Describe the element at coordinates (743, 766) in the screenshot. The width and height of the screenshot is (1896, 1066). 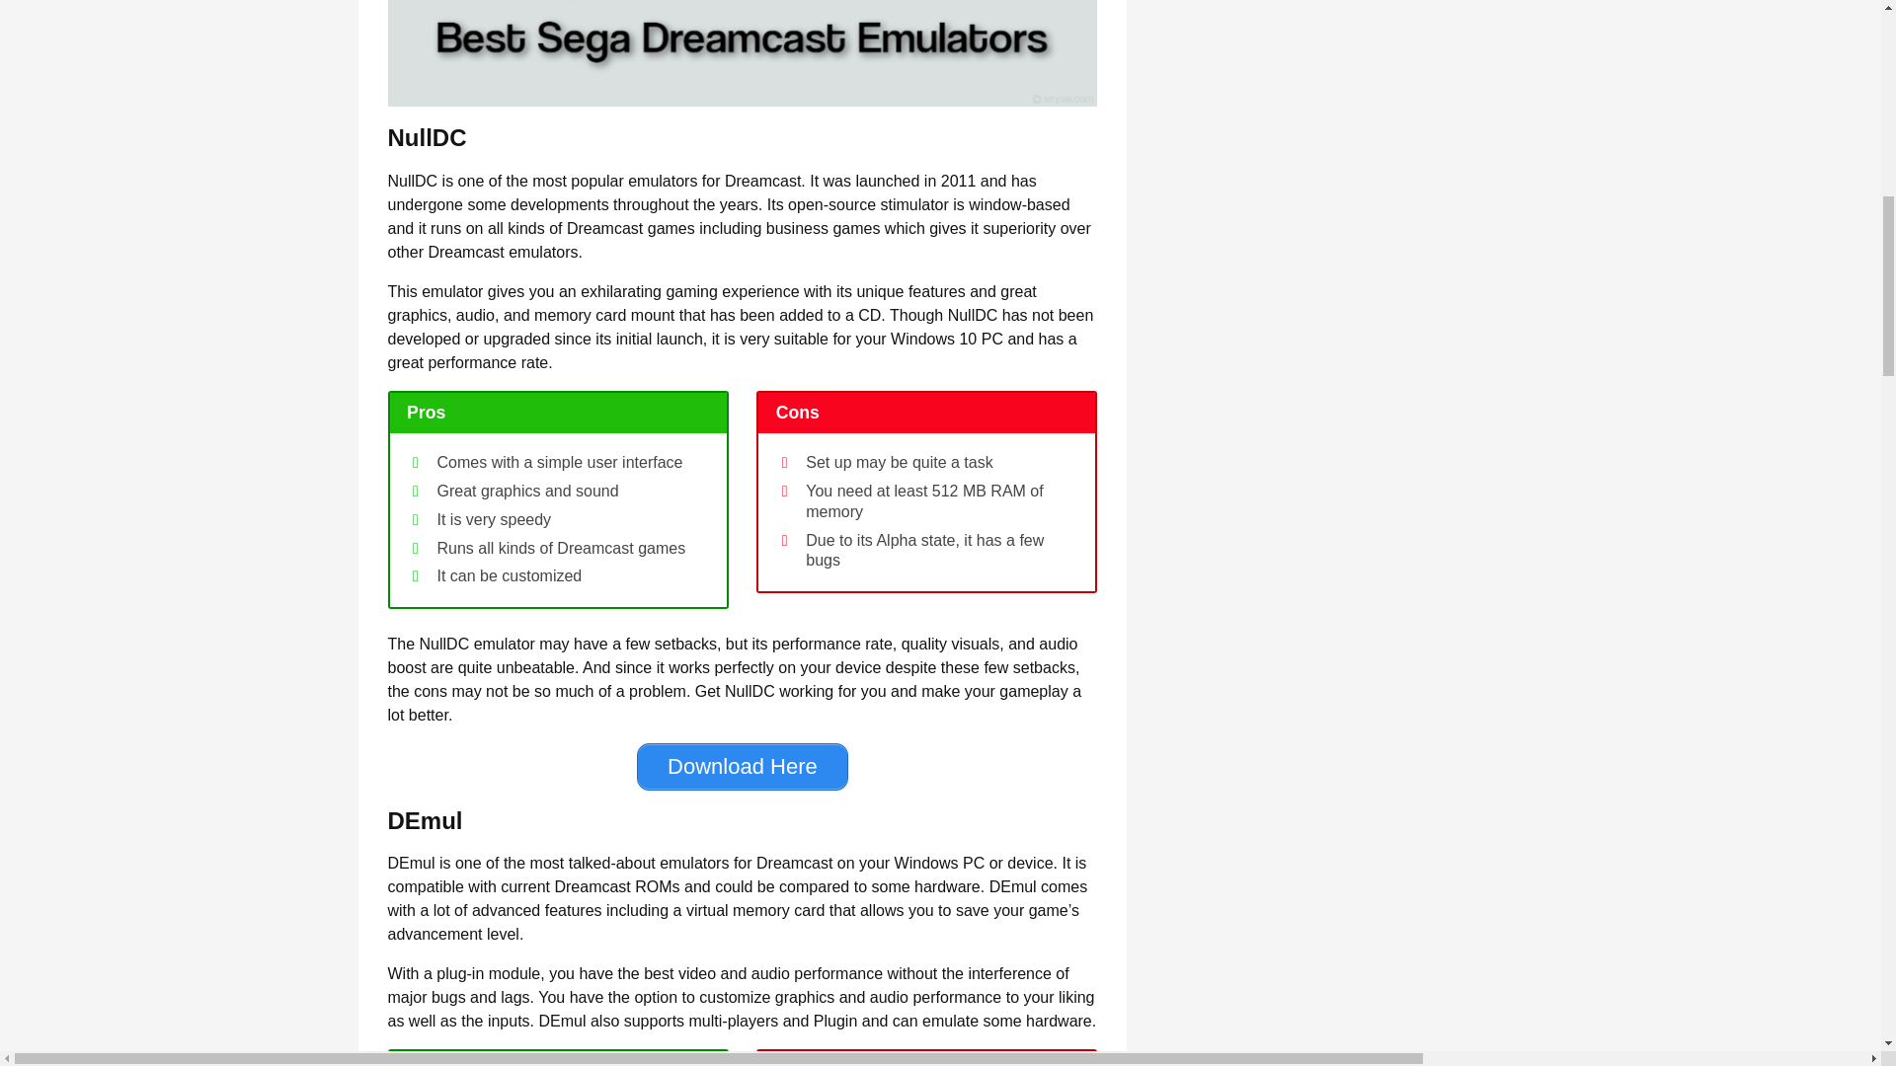
I see `Download Here` at that location.